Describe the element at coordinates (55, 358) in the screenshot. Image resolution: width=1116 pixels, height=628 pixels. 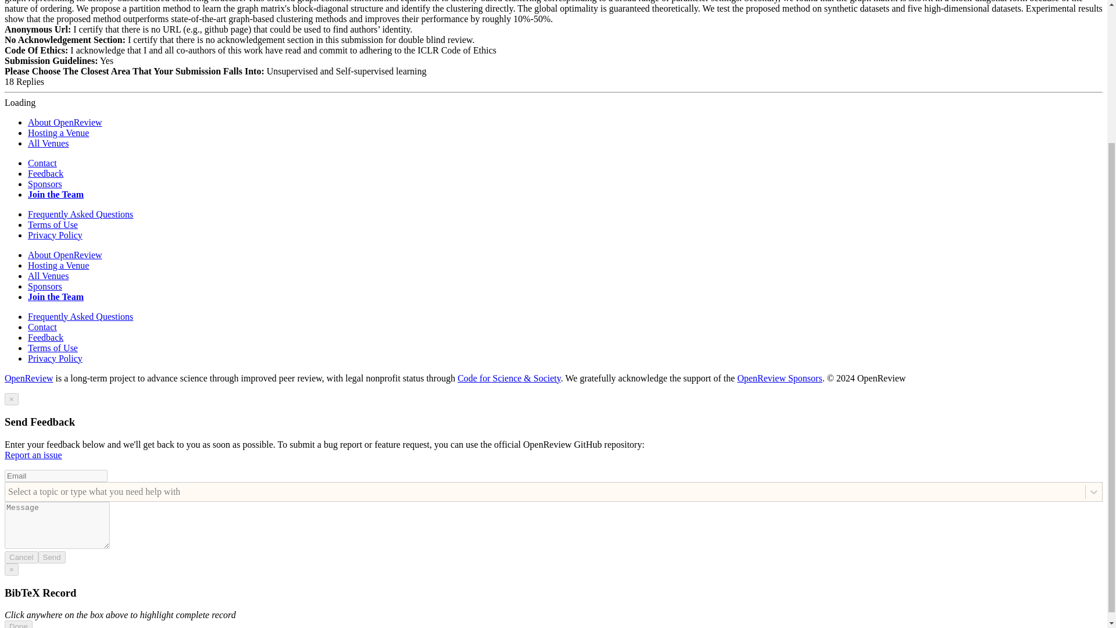
I see `Privacy Policy` at that location.